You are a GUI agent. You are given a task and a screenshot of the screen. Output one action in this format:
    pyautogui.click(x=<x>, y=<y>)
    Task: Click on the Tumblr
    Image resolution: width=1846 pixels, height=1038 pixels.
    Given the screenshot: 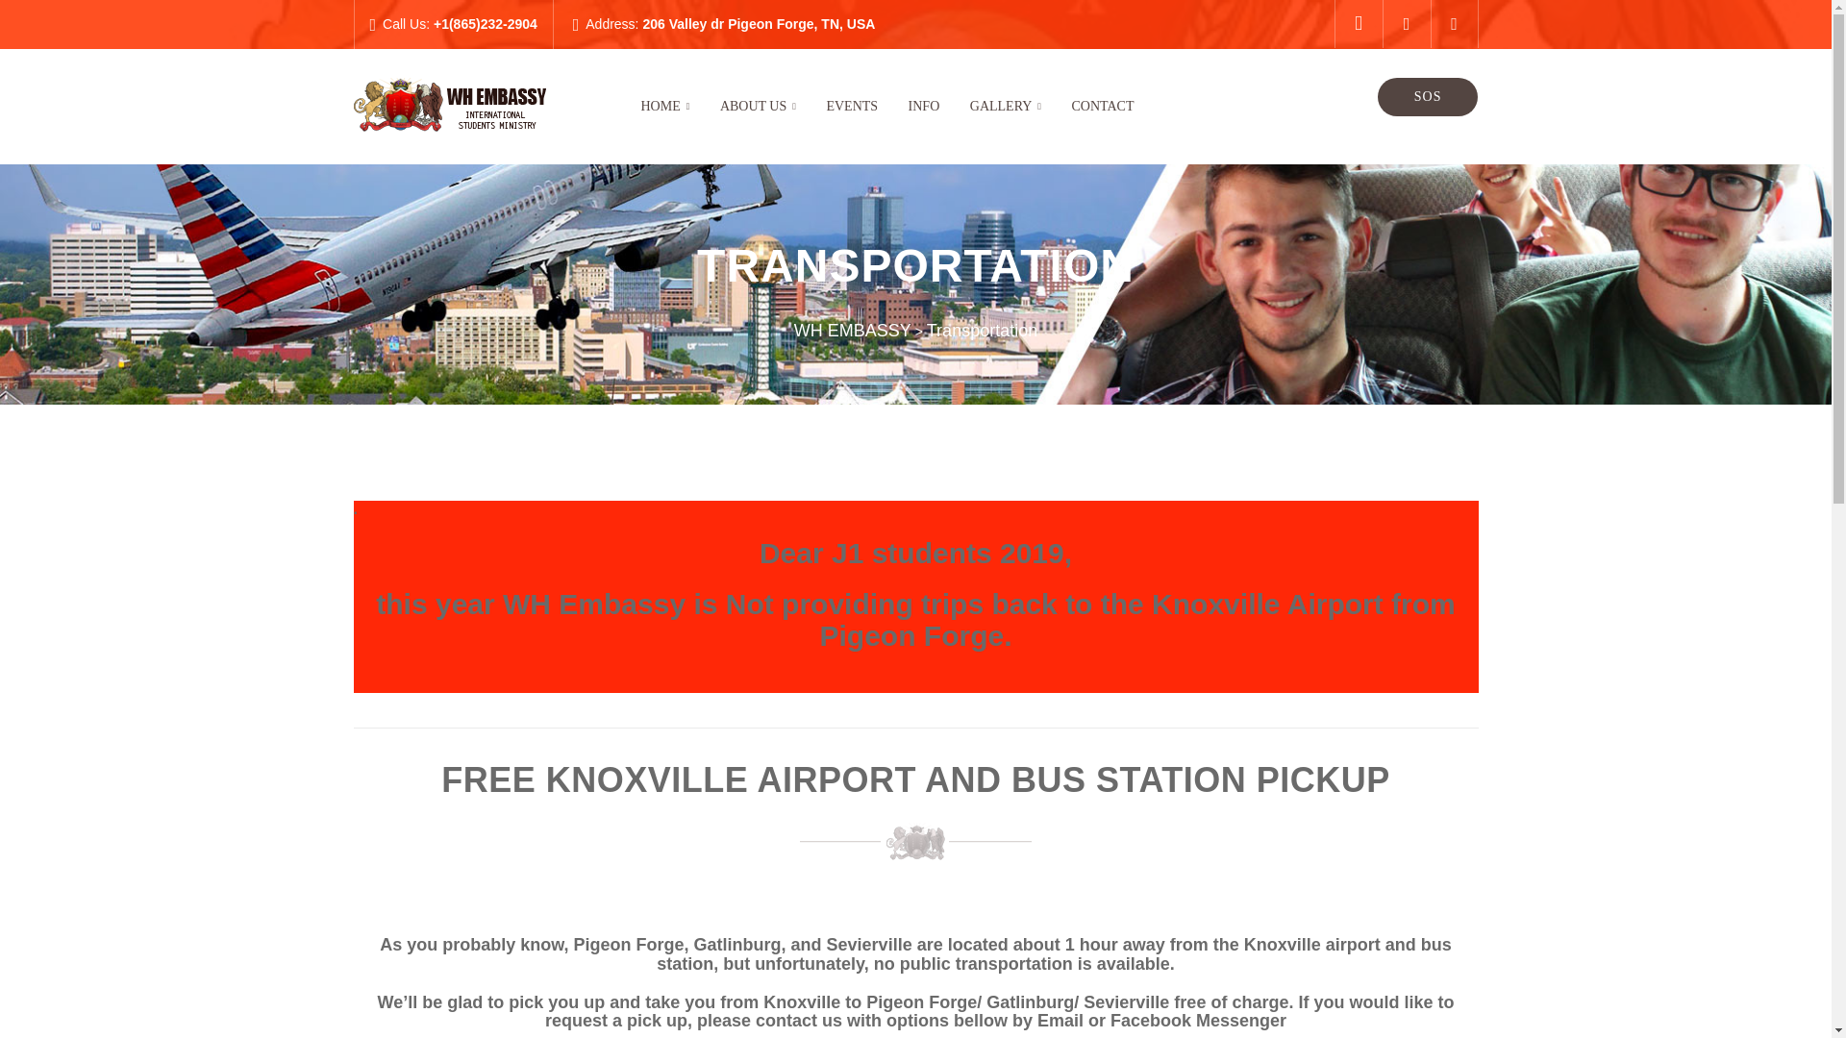 What is the action you would take?
    pyautogui.click(x=1454, y=23)
    